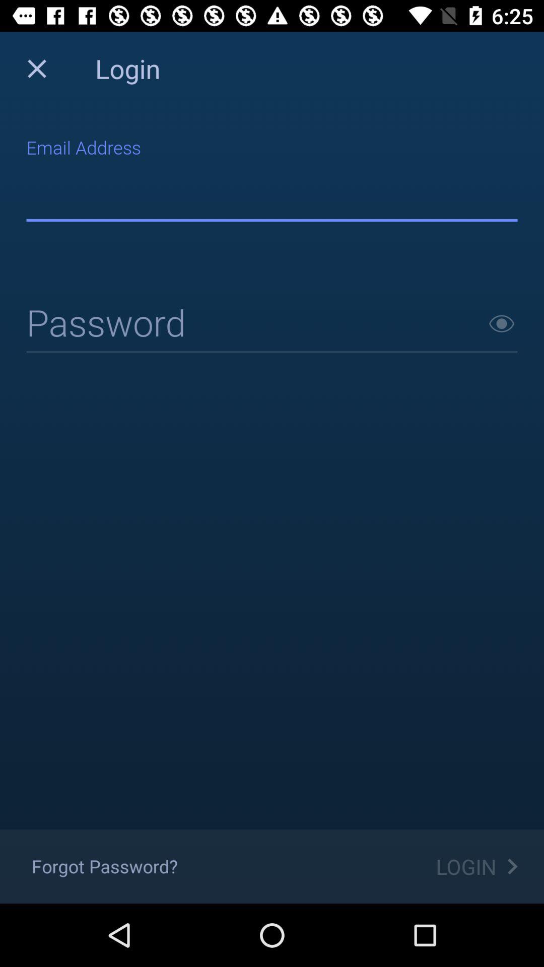 This screenshot has width=544, height=967. I want to click on login button, so click(272, 324).